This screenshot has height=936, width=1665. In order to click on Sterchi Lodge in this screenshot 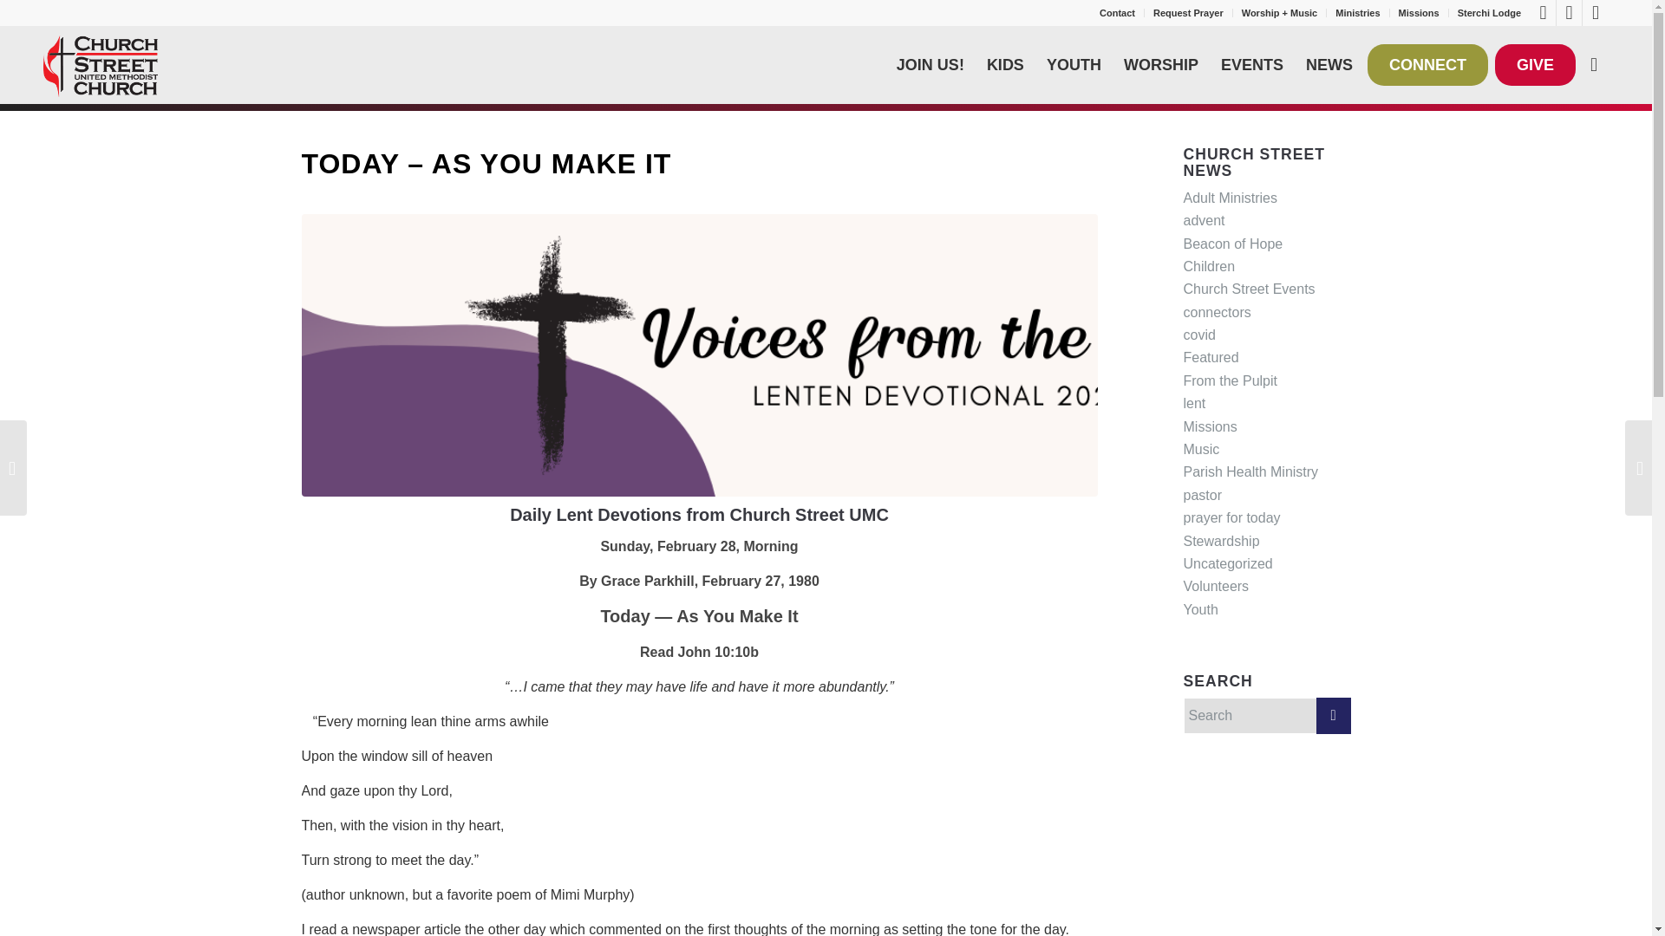, I will do `click(1490, 13)`.